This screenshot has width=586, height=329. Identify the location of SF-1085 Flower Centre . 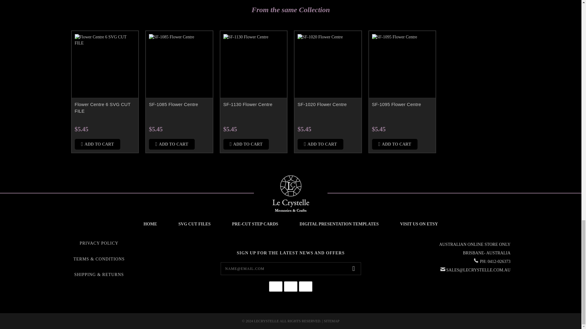
(179, 65).